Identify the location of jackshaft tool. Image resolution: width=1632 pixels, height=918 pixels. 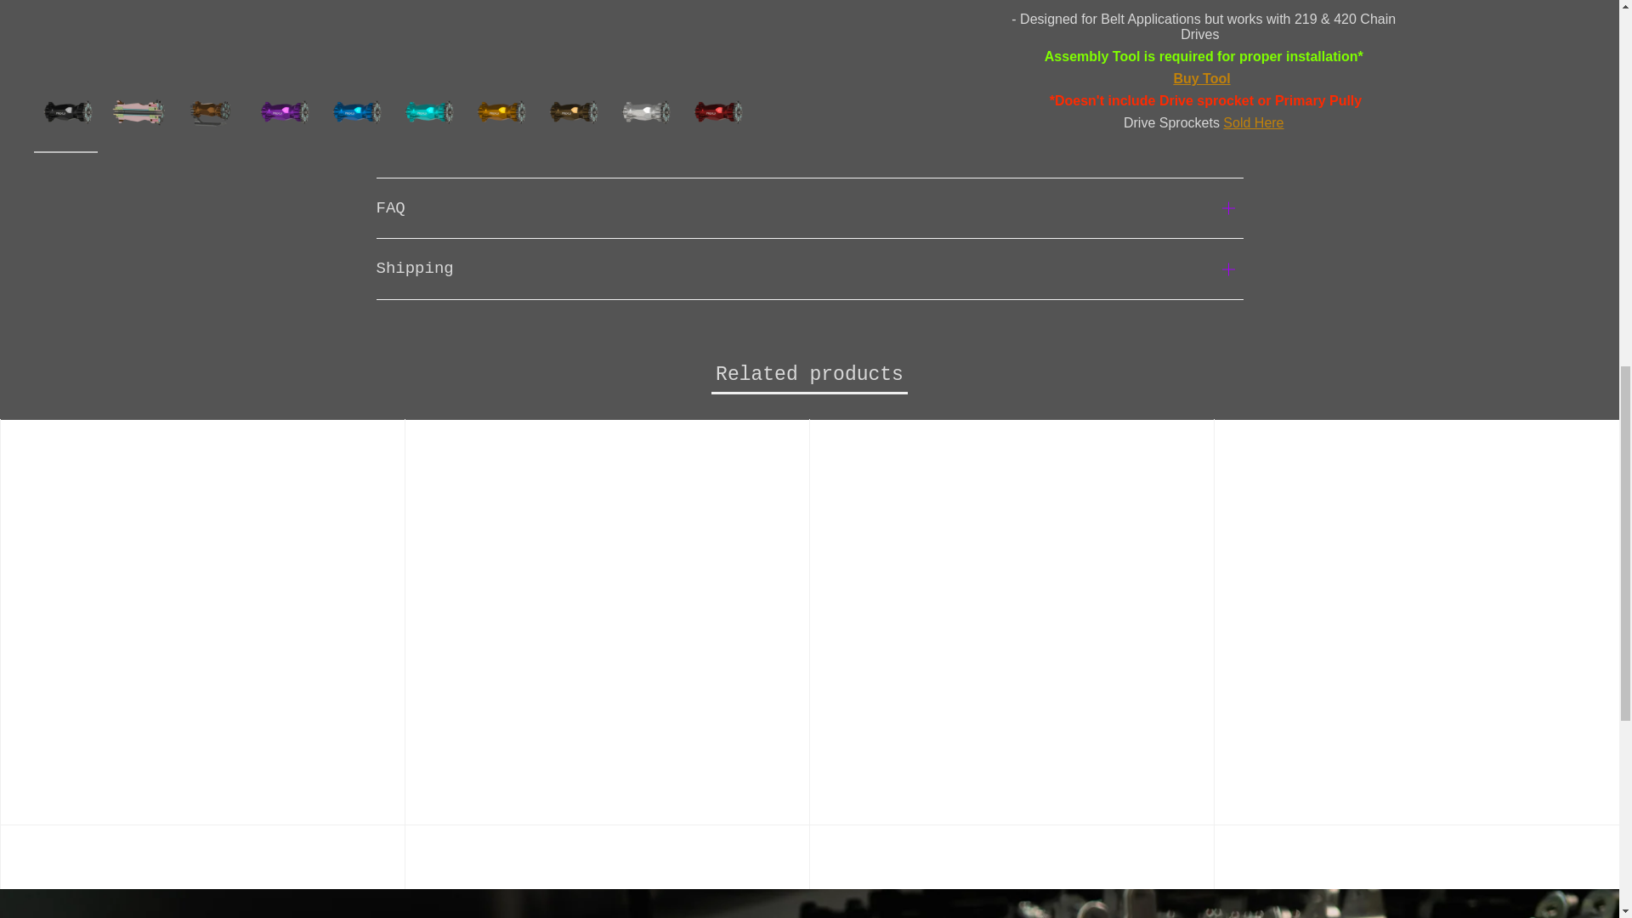
(1202, 16).